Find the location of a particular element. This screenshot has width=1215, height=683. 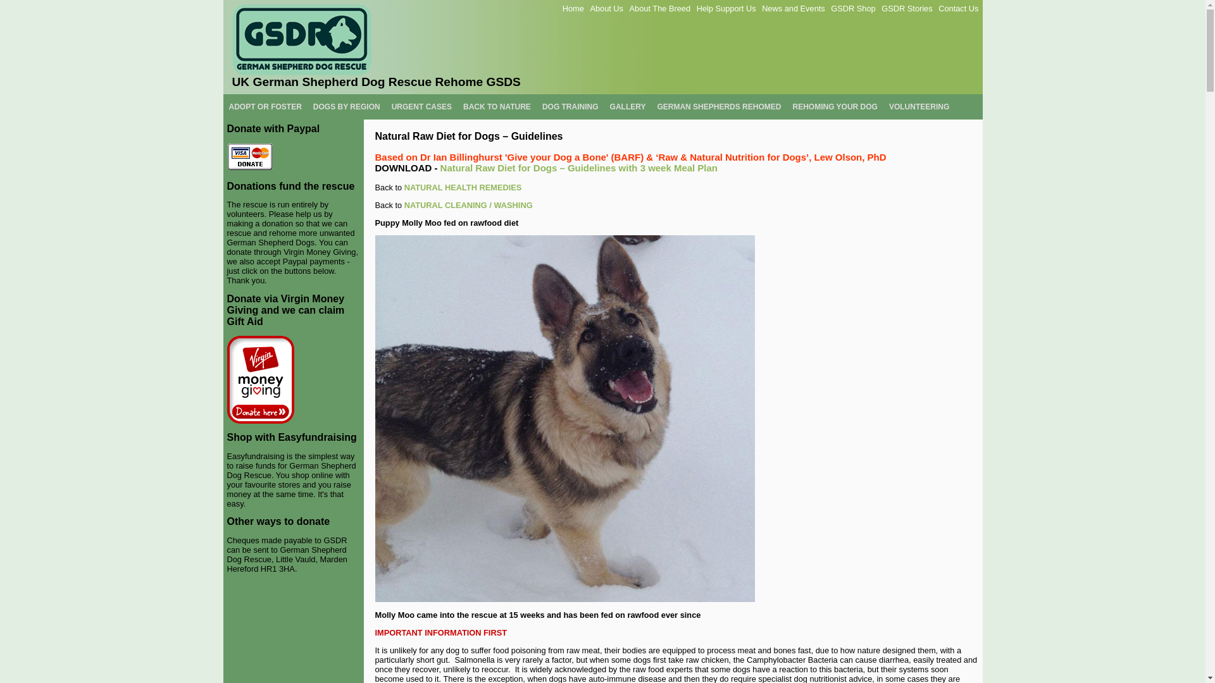

NATURAL HEALTH REMEDIES is located at coordinates (463, 187).